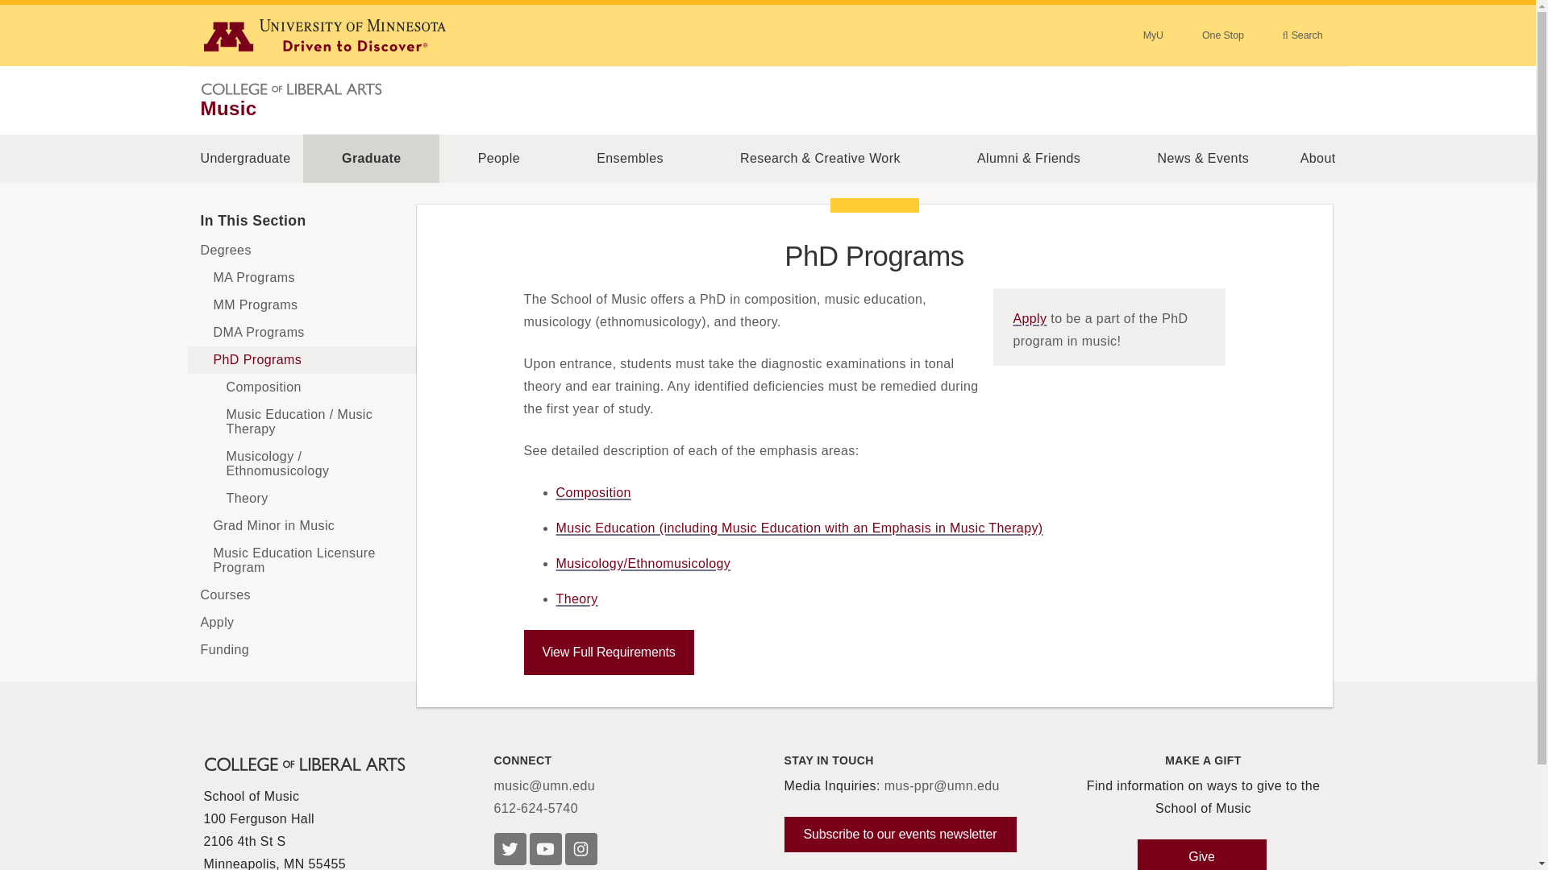 The width and height of the screenshot is (1548, 870). What do you see at coordinates (227, 108) in the screenshot?
I see `Music` at bounding box center [227, 108].